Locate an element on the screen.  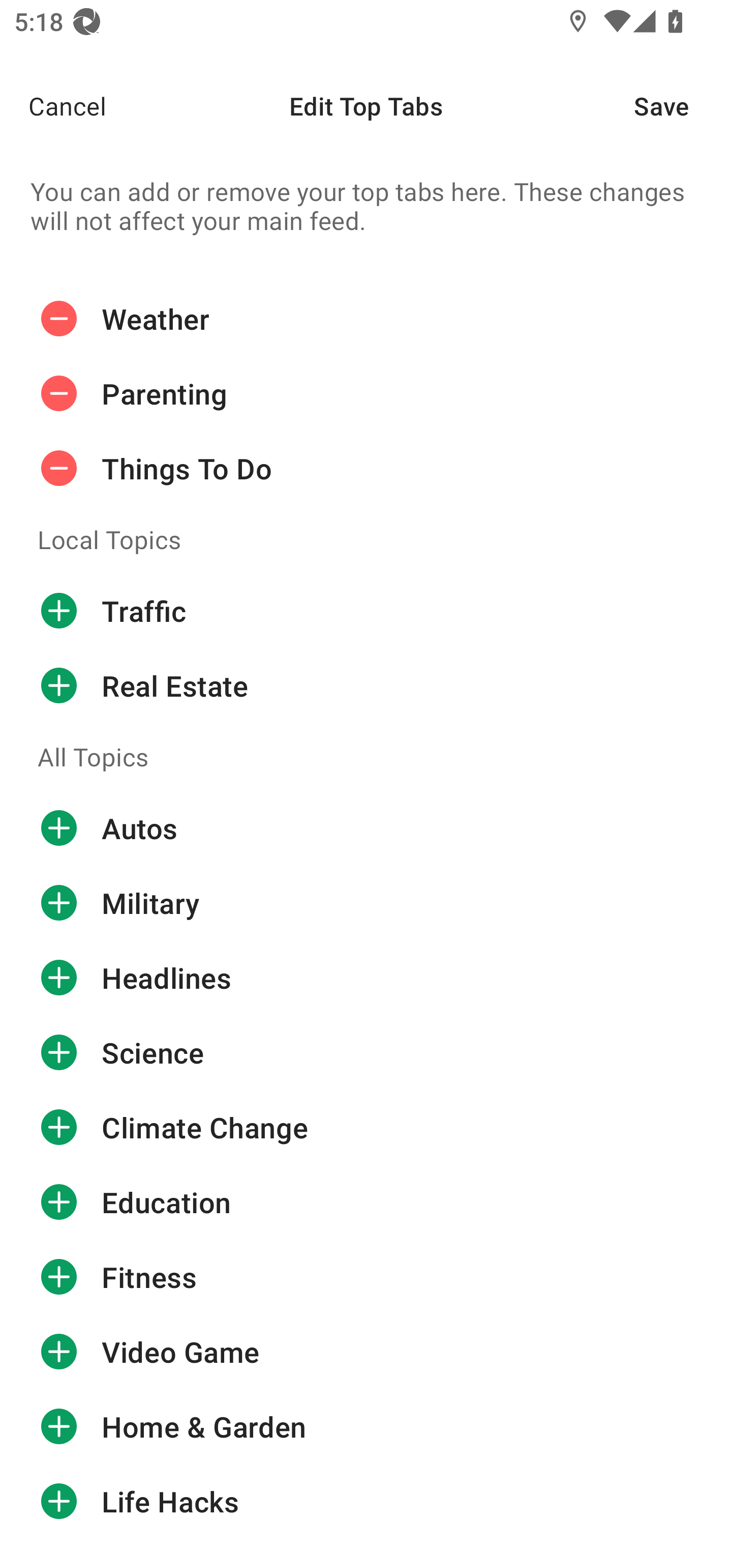
Fitness is located at coordinates (366, 1277).